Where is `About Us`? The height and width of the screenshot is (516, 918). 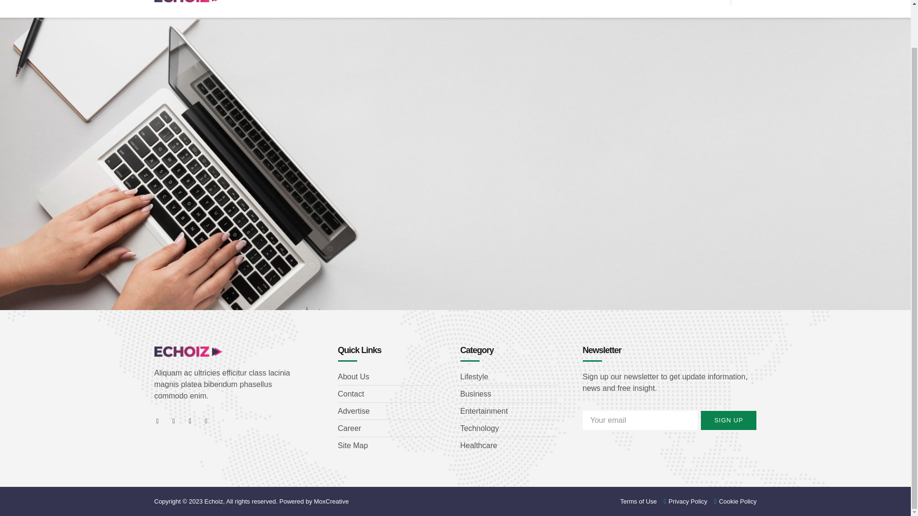 About Us is located at coordinates (386, 376).